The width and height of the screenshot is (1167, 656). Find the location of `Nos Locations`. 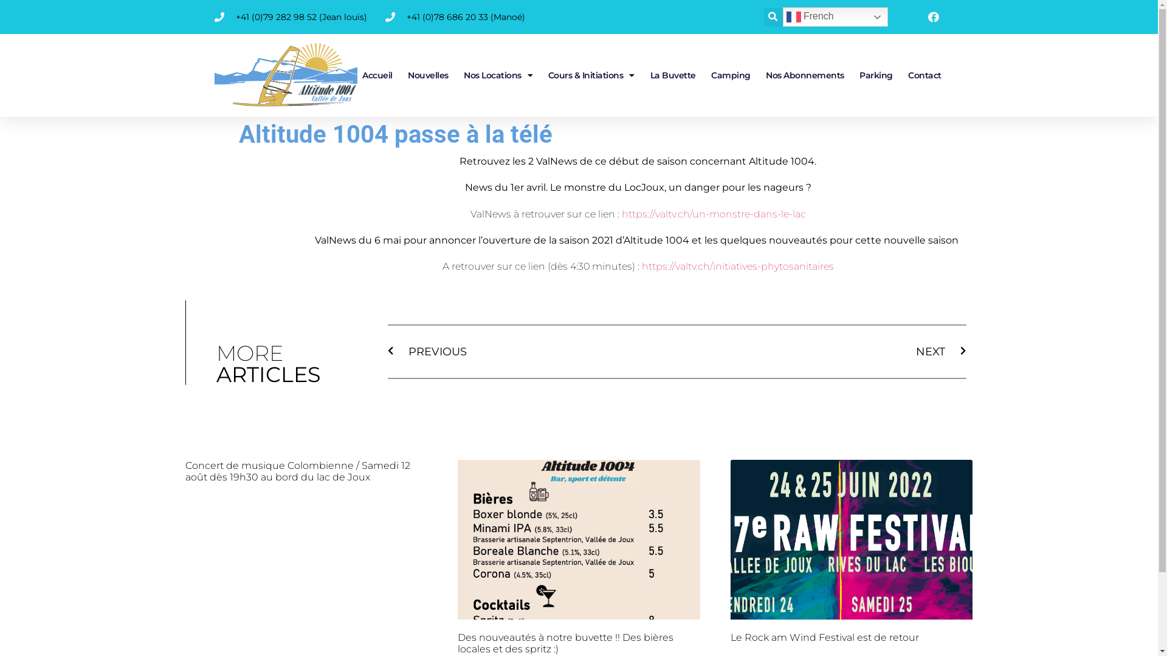

Nos Locations is located at coordinates (498, 75).